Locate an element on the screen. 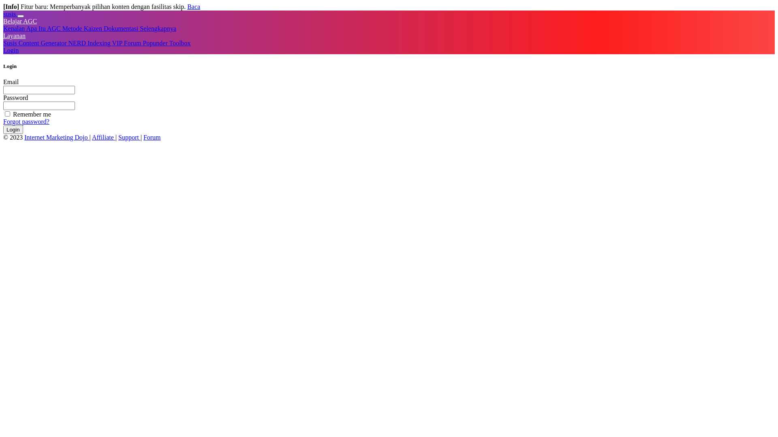 This screenshot has height=437, width=778. Belajar AGC is located at coordinates (20, 21).